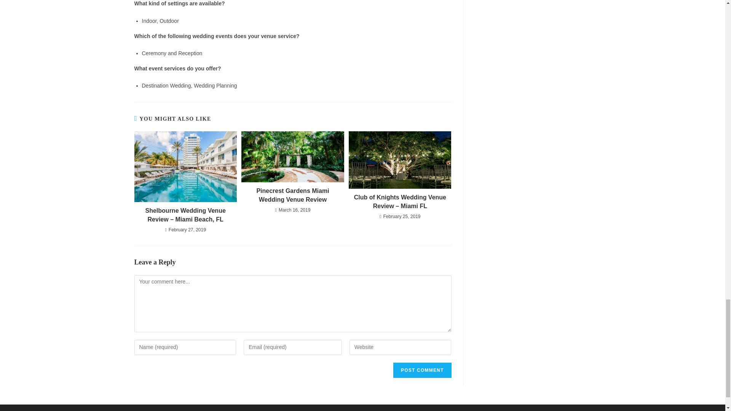 This screenshot has width=731, height=411. Describe the element at coordinates (422, 370) in the screenshot. I see `Post Comment` at that location.